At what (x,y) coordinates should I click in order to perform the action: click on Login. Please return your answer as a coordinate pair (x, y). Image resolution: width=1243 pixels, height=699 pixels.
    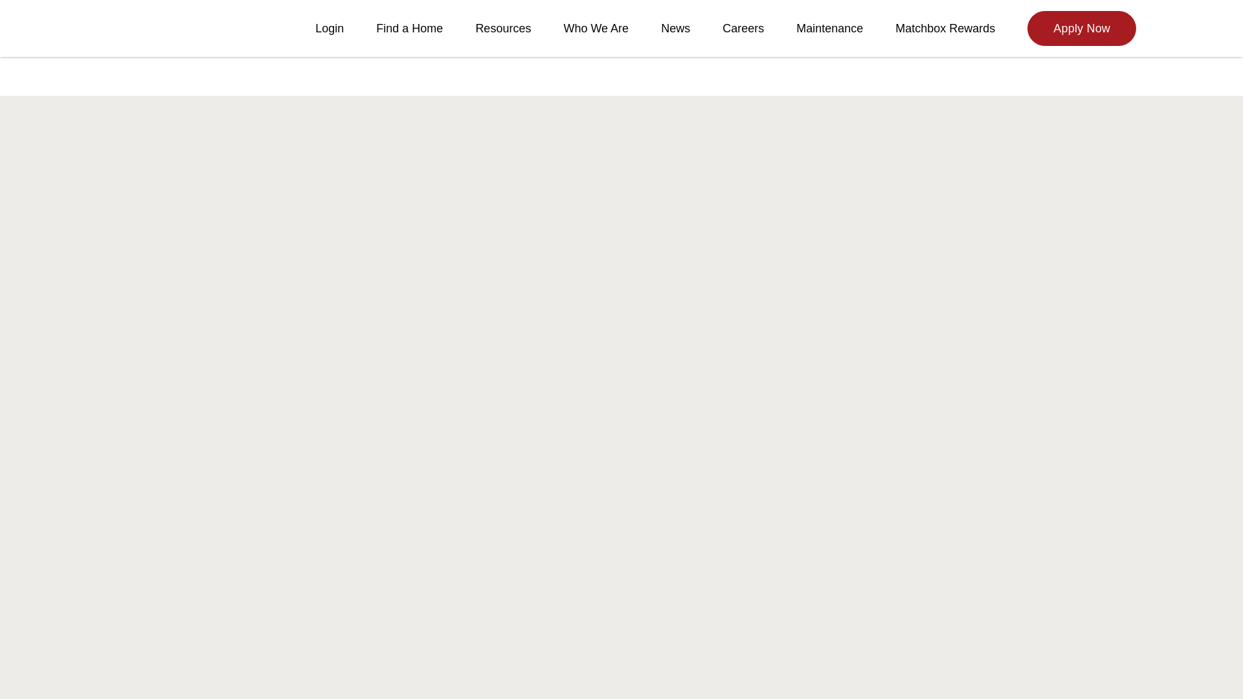
    Looking at the image, I should click on (330, 28).